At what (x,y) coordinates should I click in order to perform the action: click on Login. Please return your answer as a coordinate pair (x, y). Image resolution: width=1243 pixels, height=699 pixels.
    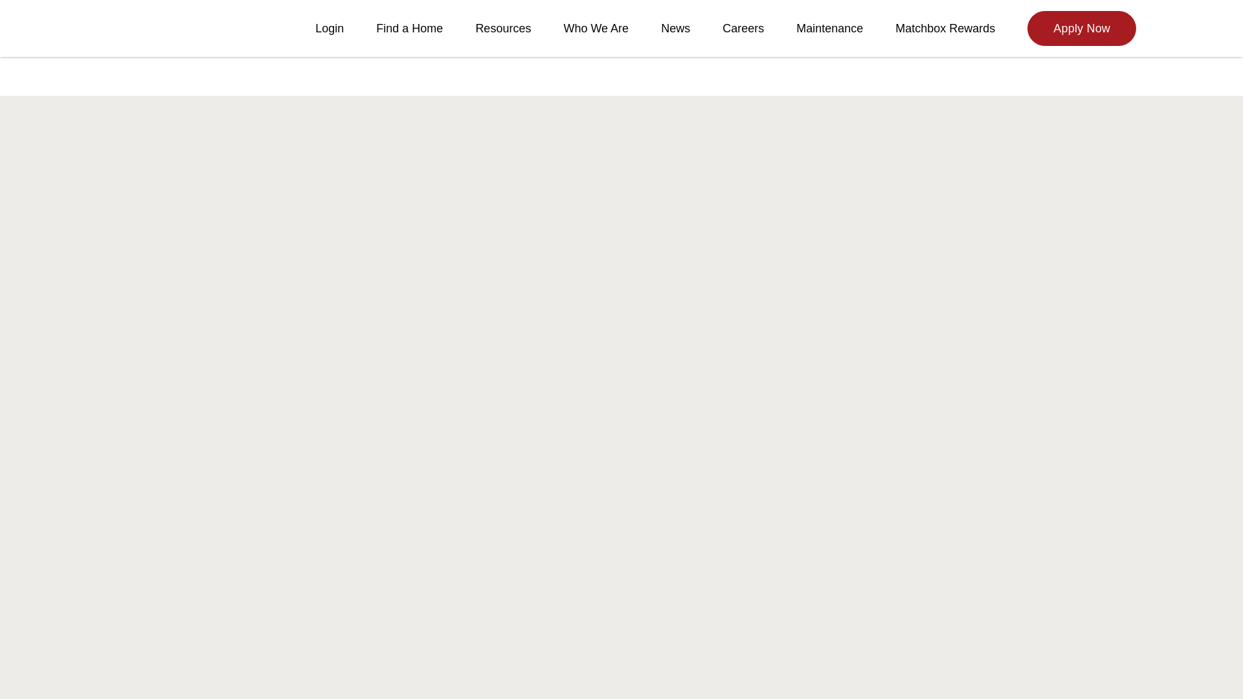
    Looking at the image, I should click on (330, 28).